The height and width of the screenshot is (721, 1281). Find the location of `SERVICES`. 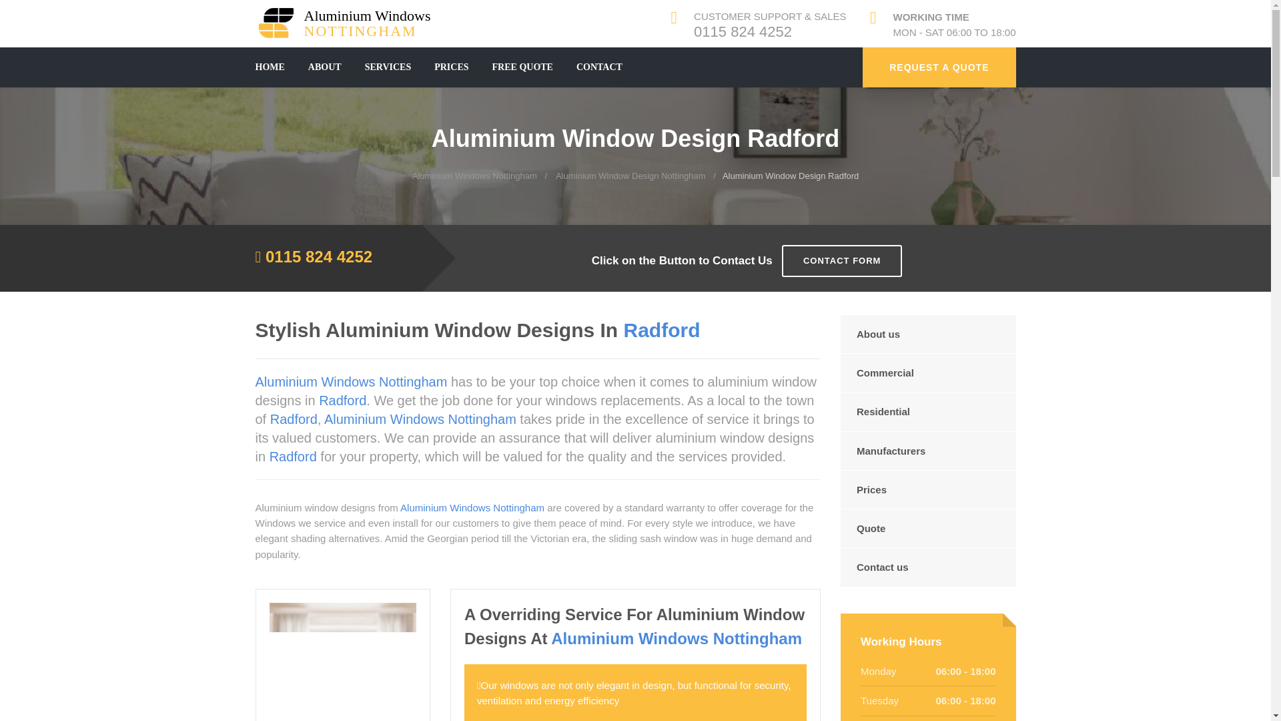

SERVICES is located at coordinates (939, 67).